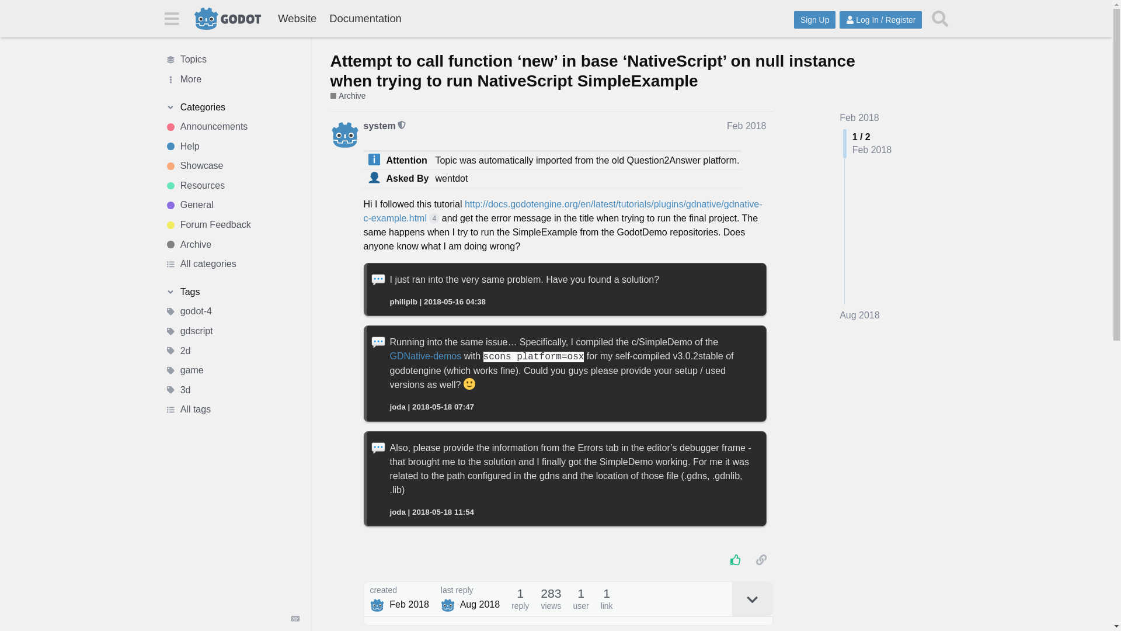  I want to click on The Godot Engine website, so click(297, 19).